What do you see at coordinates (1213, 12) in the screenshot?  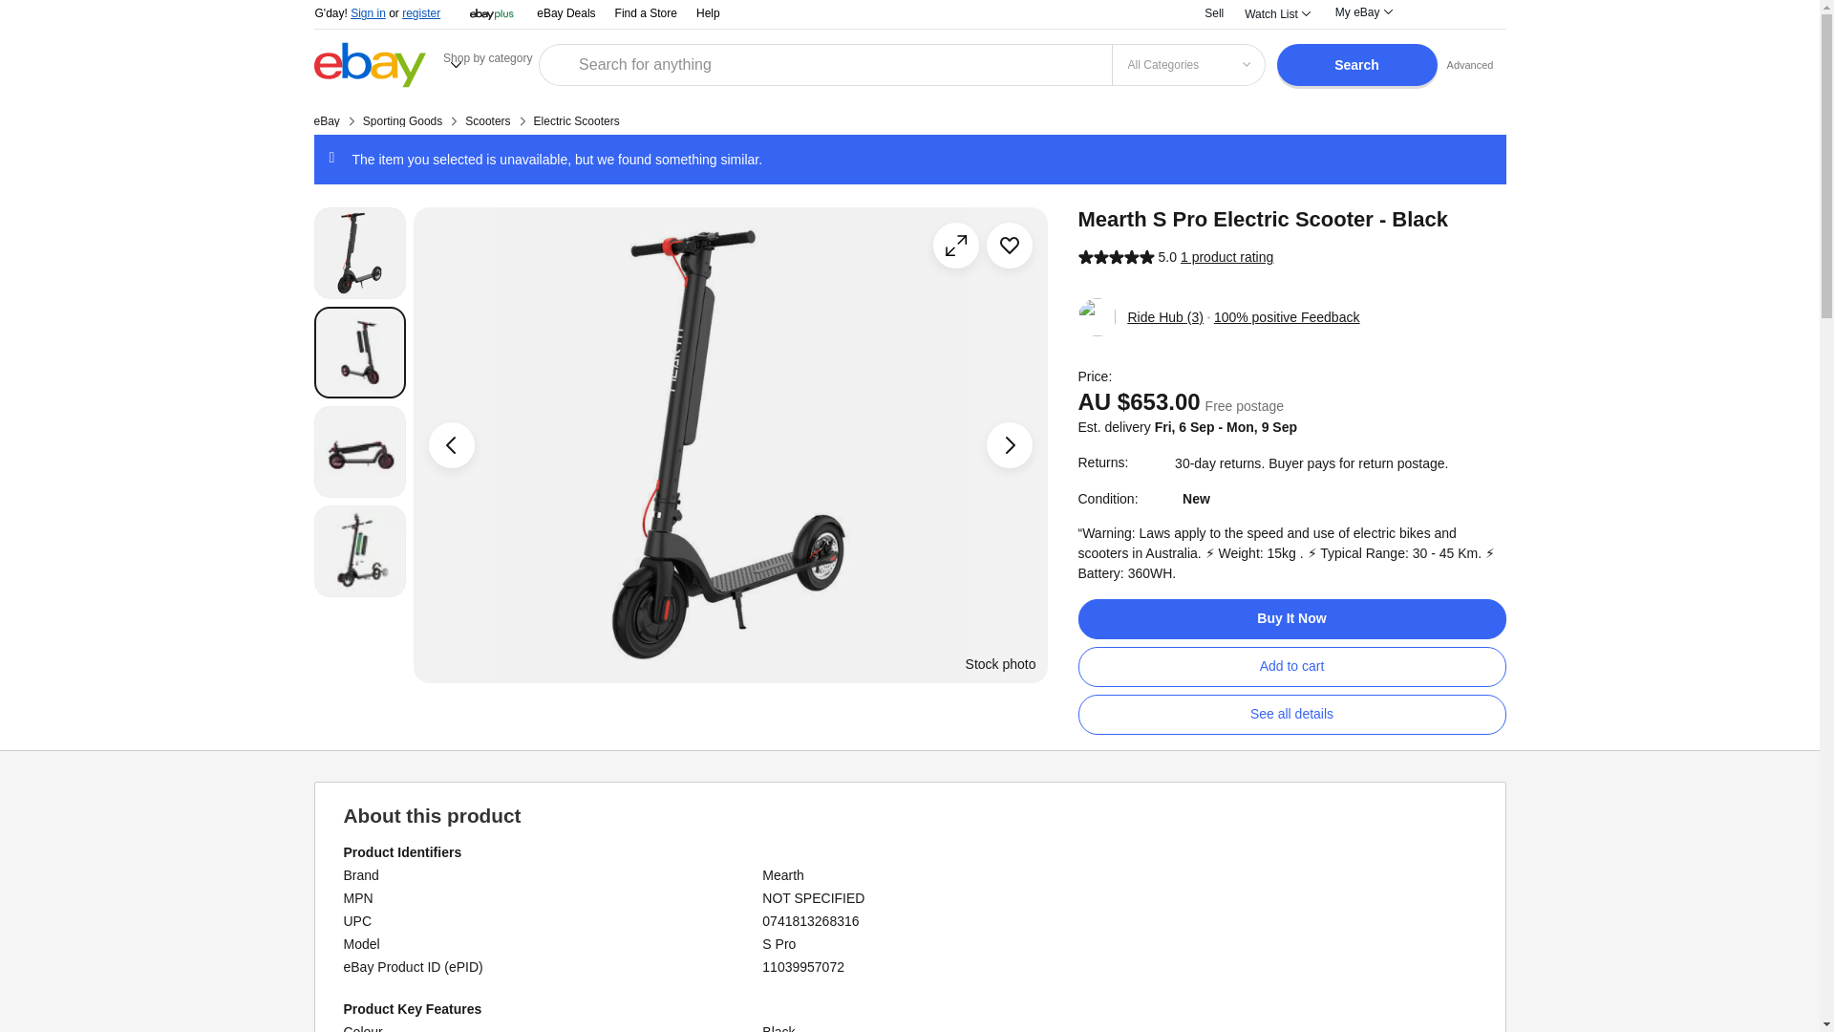 I see `Sell` at bounding box center [1213, 12].